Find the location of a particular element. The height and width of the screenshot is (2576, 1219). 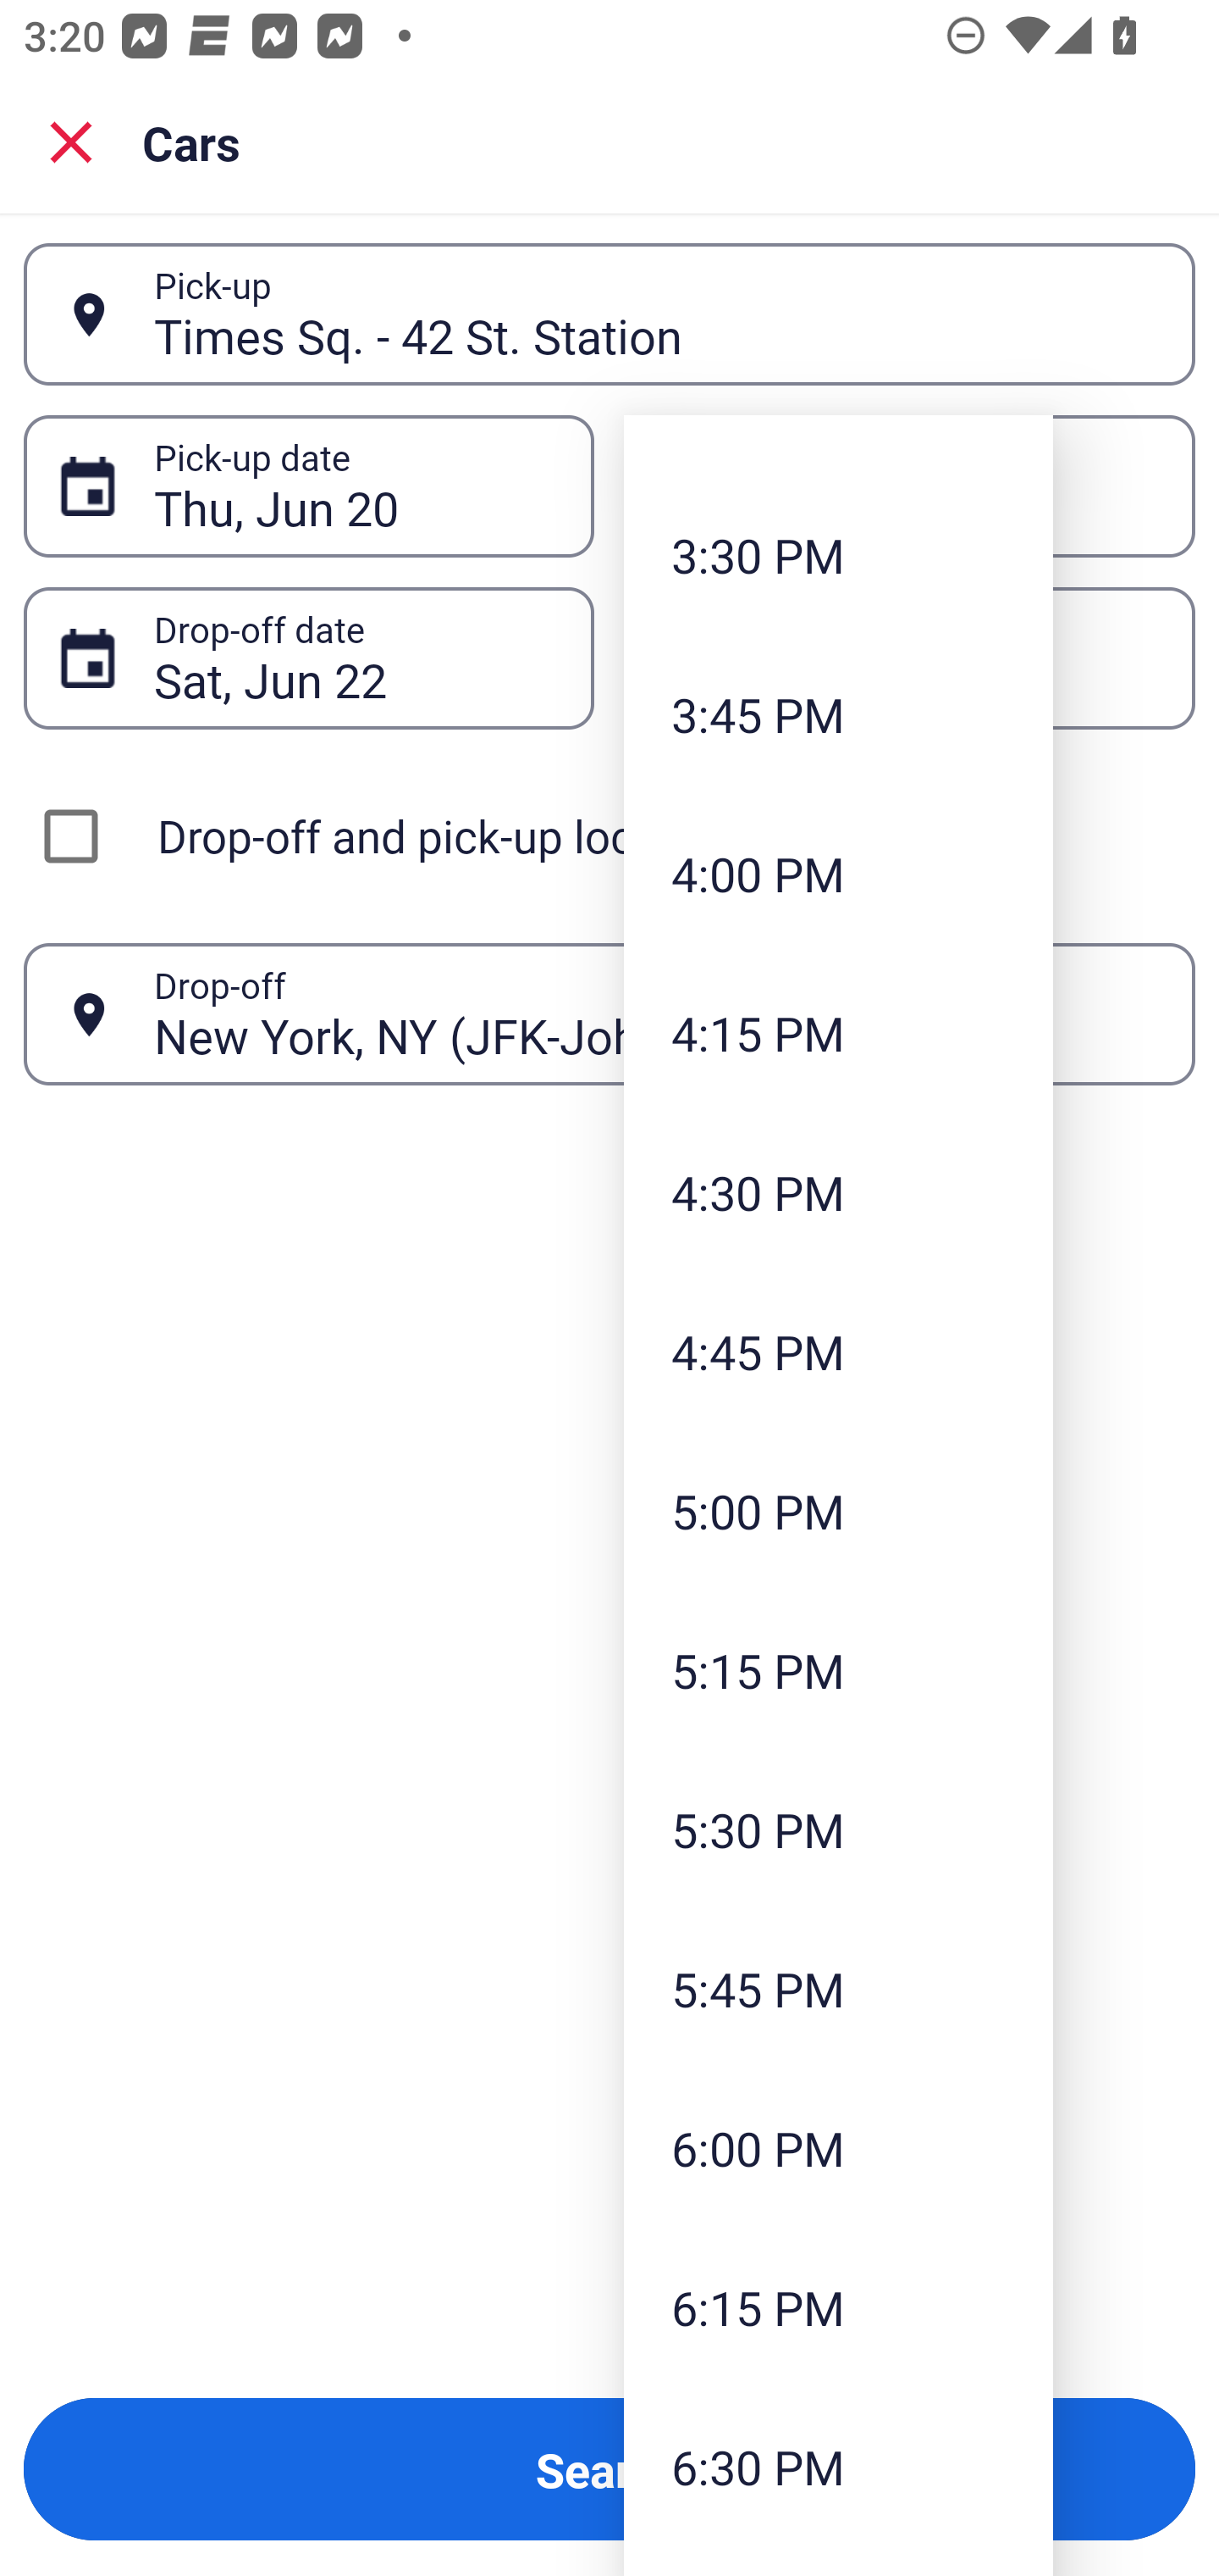

6:15 PM is located at coordinates (838, 2308).